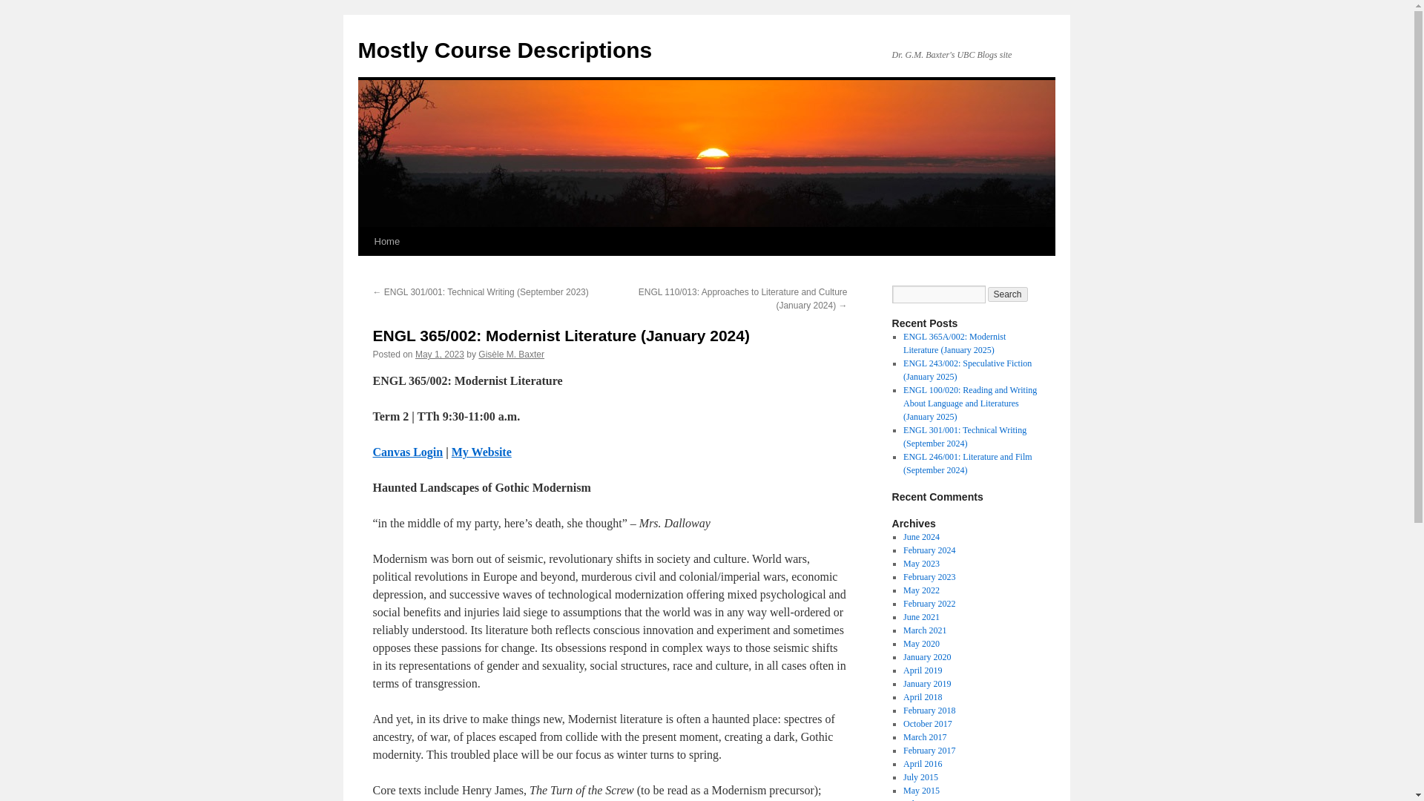 The image size is (1424, 801). I want to click on Search, so click(1008, 294).